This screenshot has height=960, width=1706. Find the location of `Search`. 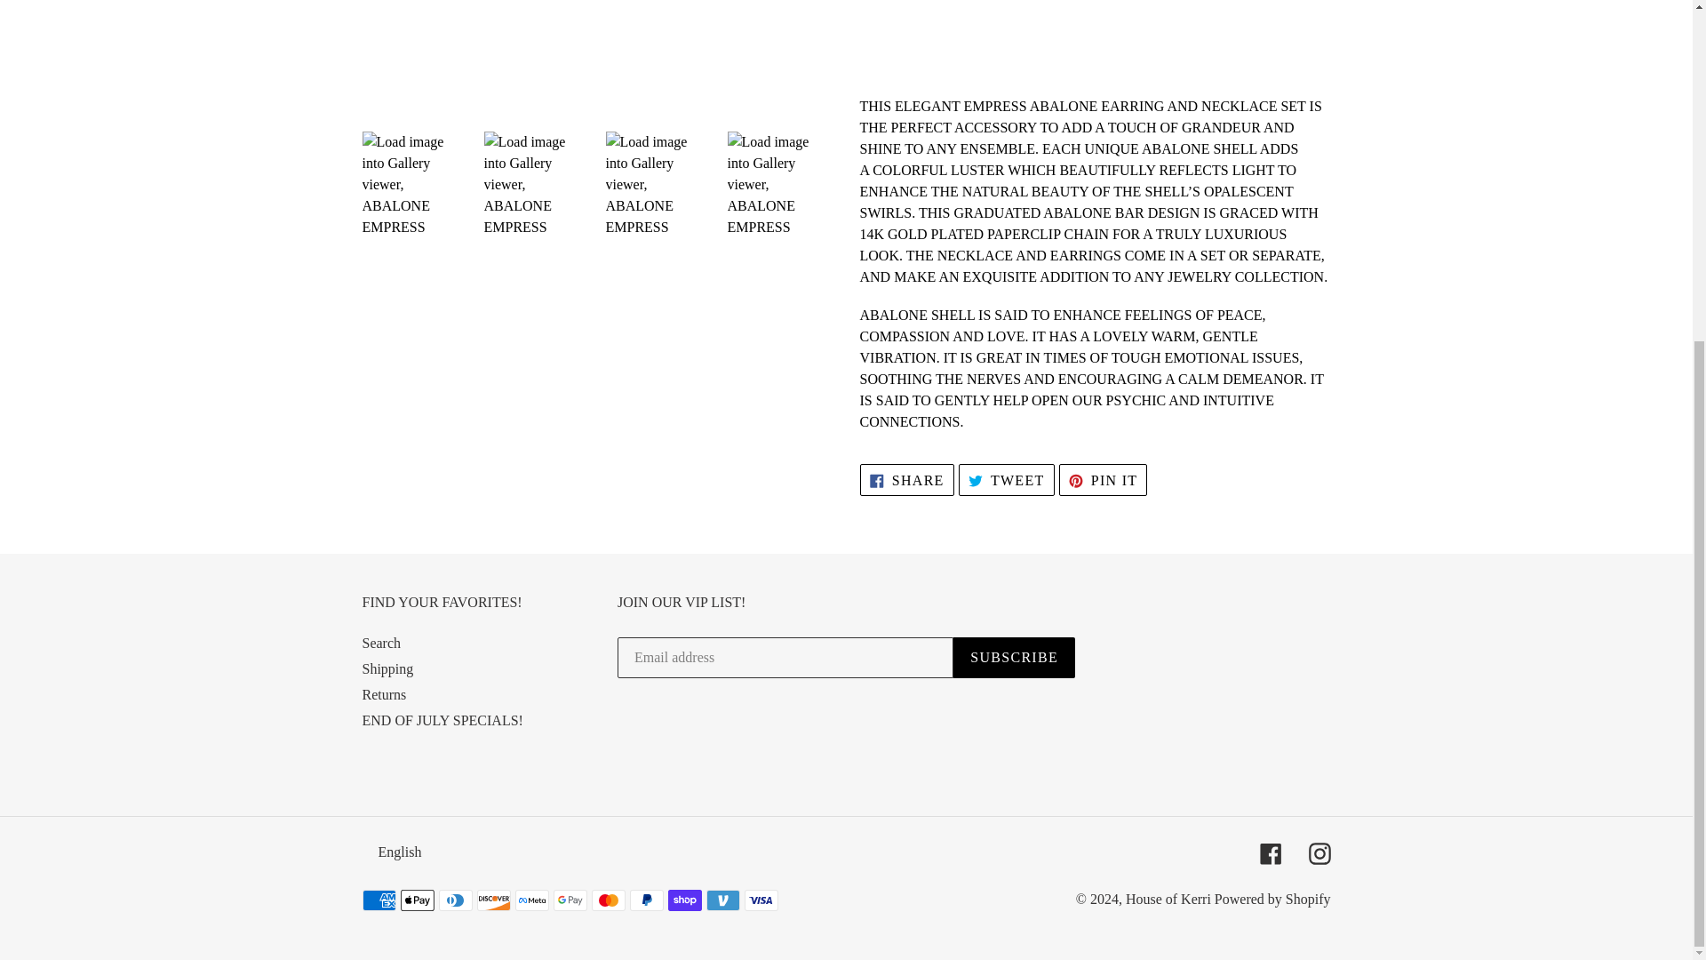

Search is located at coordinates (442, 720).